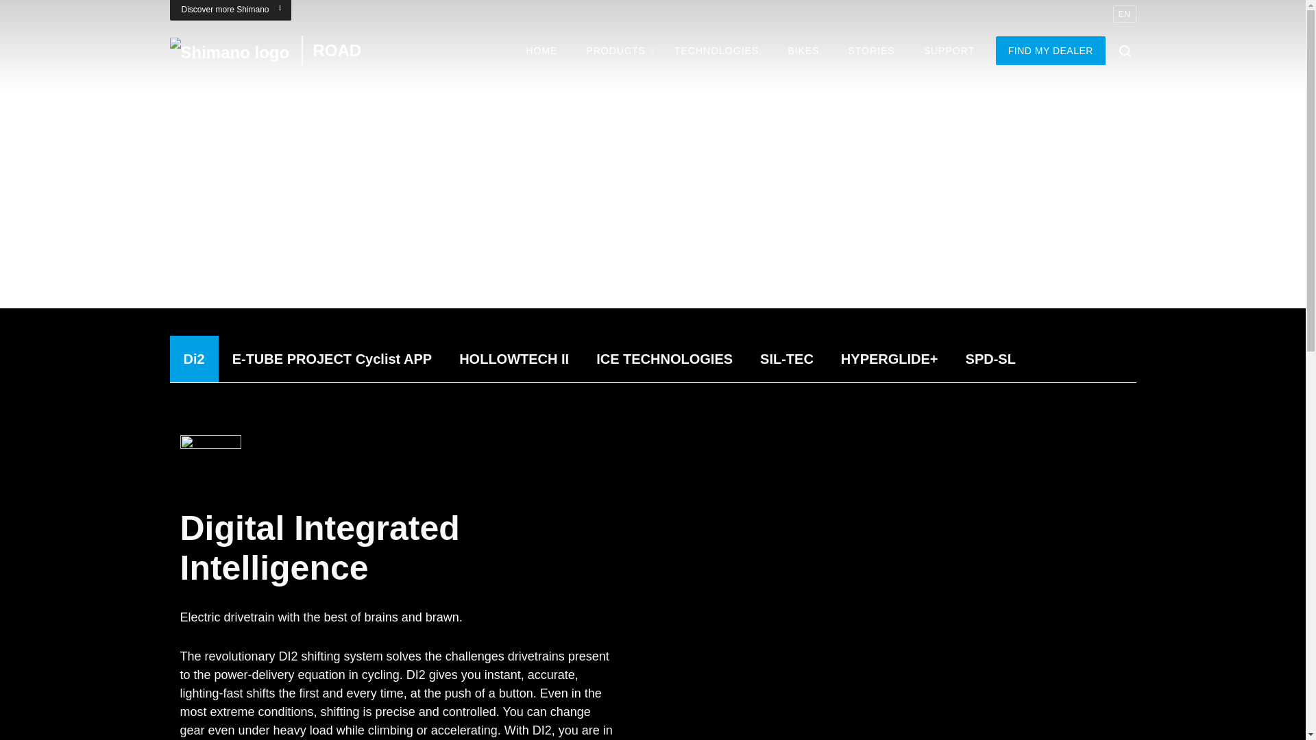 The height and width of the screenshot is (740, 1316). Describe the element at coordinates (716, 51) in the screenshot. I see `TECHNOLOGIES` at that location.